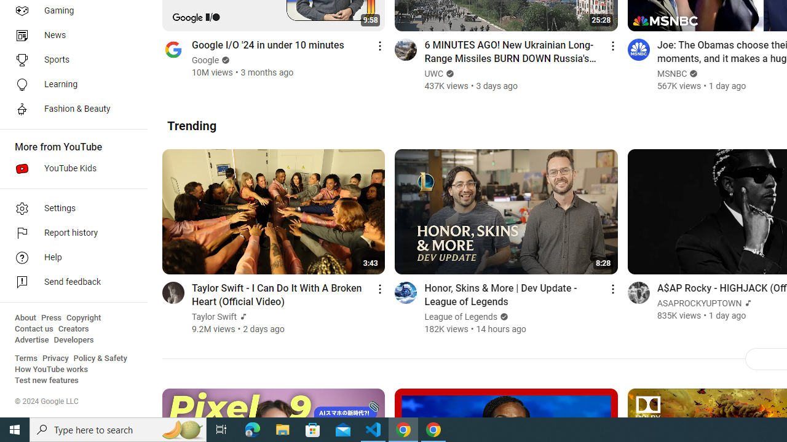  What do you see at coordinates (70, 233) in the screenshot?
I see `Report history` at bounding box center [70, 233].